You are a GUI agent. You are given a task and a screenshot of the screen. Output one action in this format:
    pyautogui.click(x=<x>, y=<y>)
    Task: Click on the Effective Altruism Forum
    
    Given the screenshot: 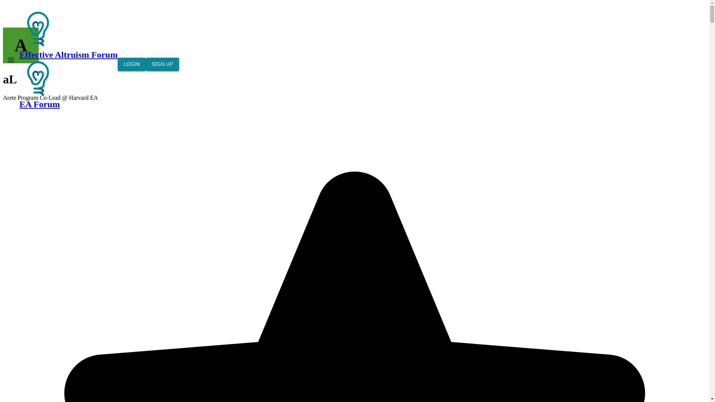 What is the action you would take?
    pyautogui.click(x=38, y=29)
    